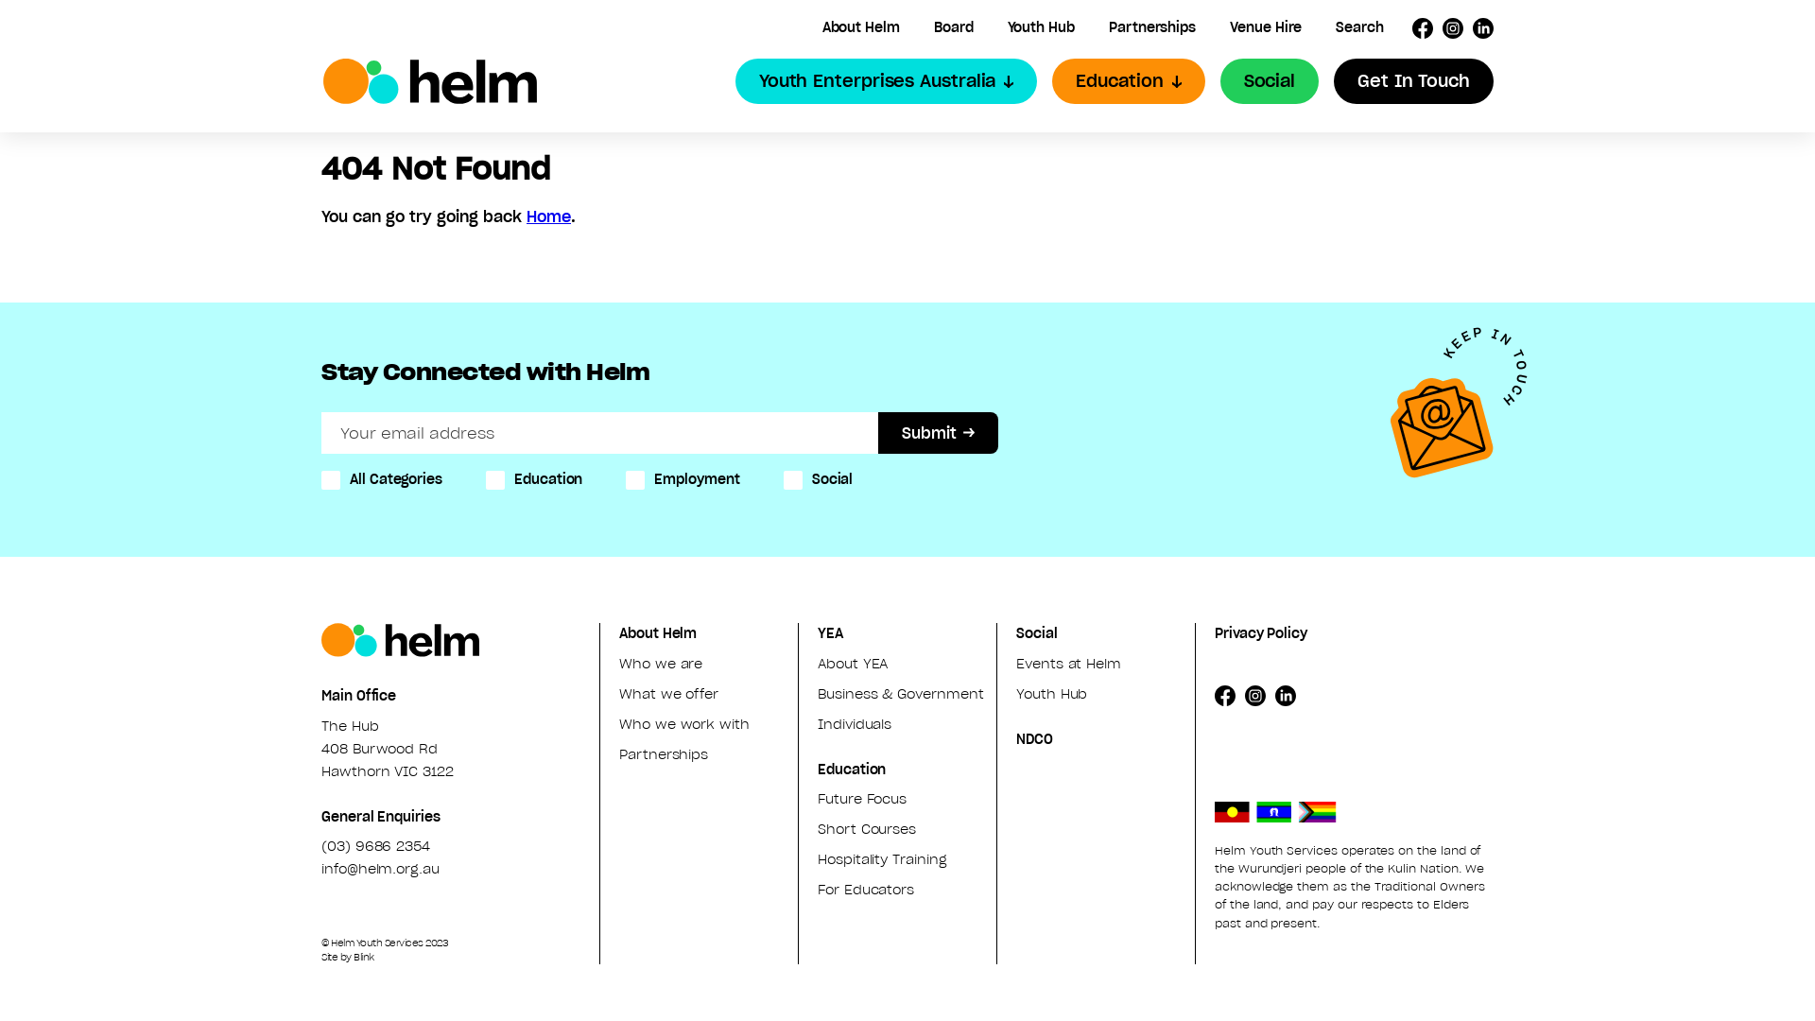 The image size is (1815, 1021). Describe the element at coordinates (380, 869) in the screenshot. I see `info@helm.org.au` at that location.